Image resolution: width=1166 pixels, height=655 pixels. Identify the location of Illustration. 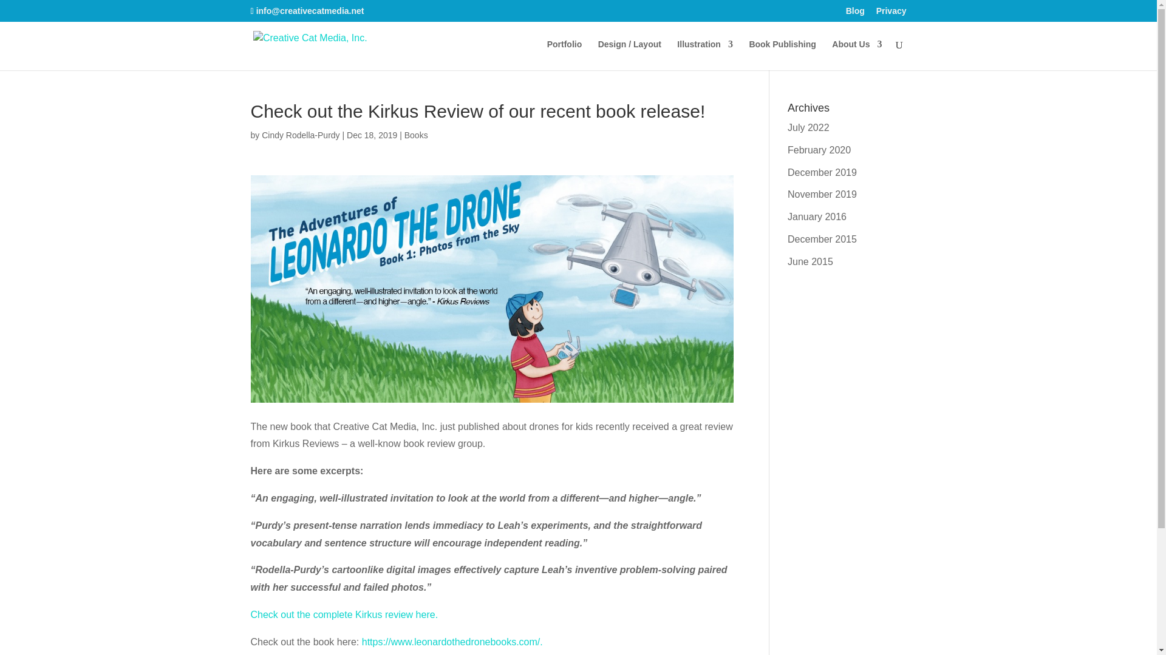
(705, 55).